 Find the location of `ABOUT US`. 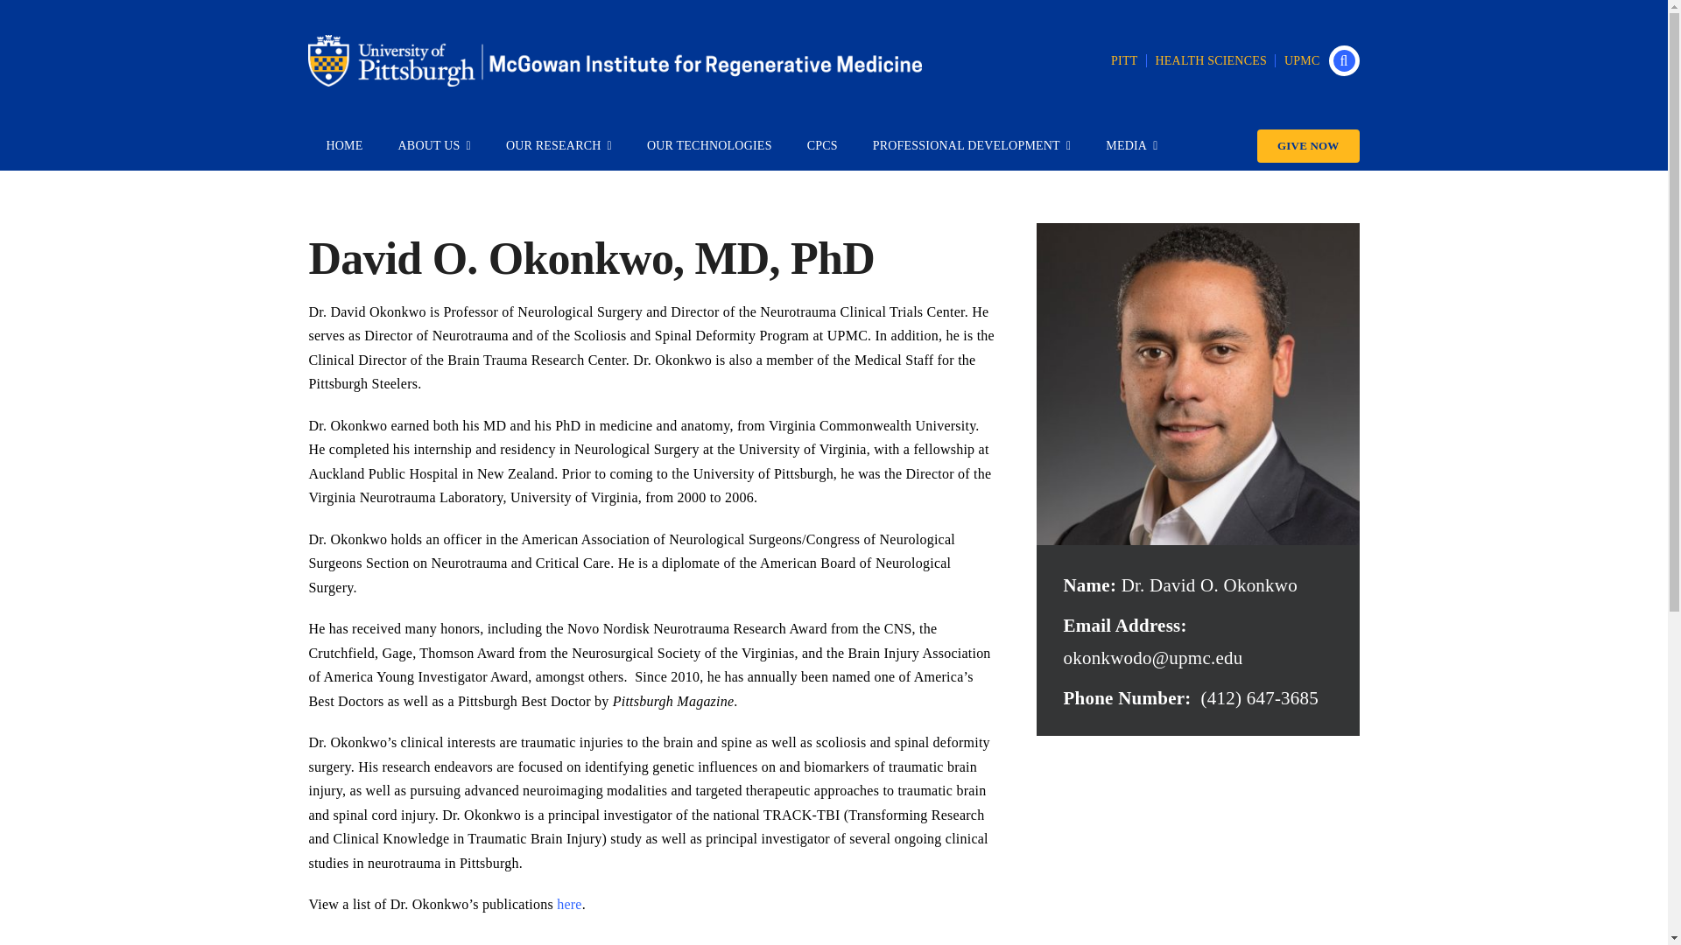

ABOUT US is located at coordinates (434, 146).